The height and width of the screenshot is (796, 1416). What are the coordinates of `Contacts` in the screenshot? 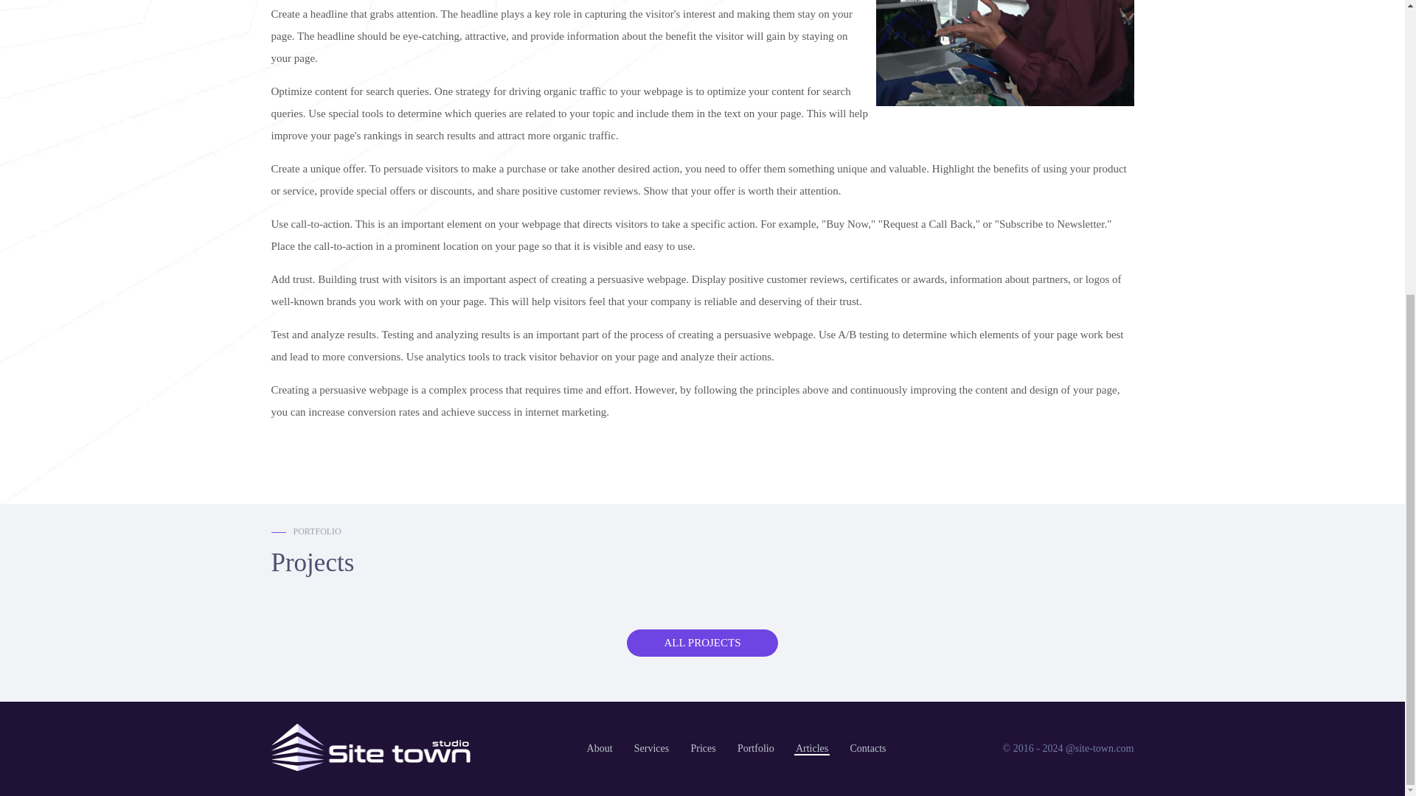 It's located at (867, 749).